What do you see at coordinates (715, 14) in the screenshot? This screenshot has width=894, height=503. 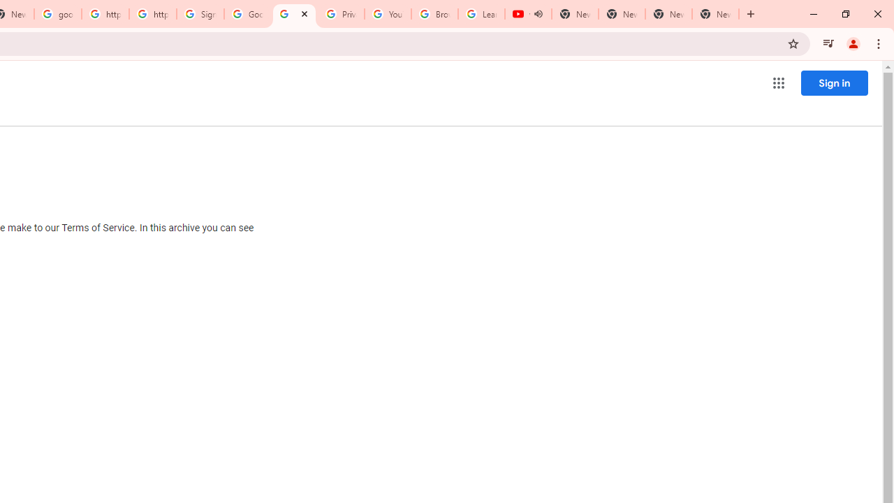 I see `New Tab` at bounding box center [715, 14].